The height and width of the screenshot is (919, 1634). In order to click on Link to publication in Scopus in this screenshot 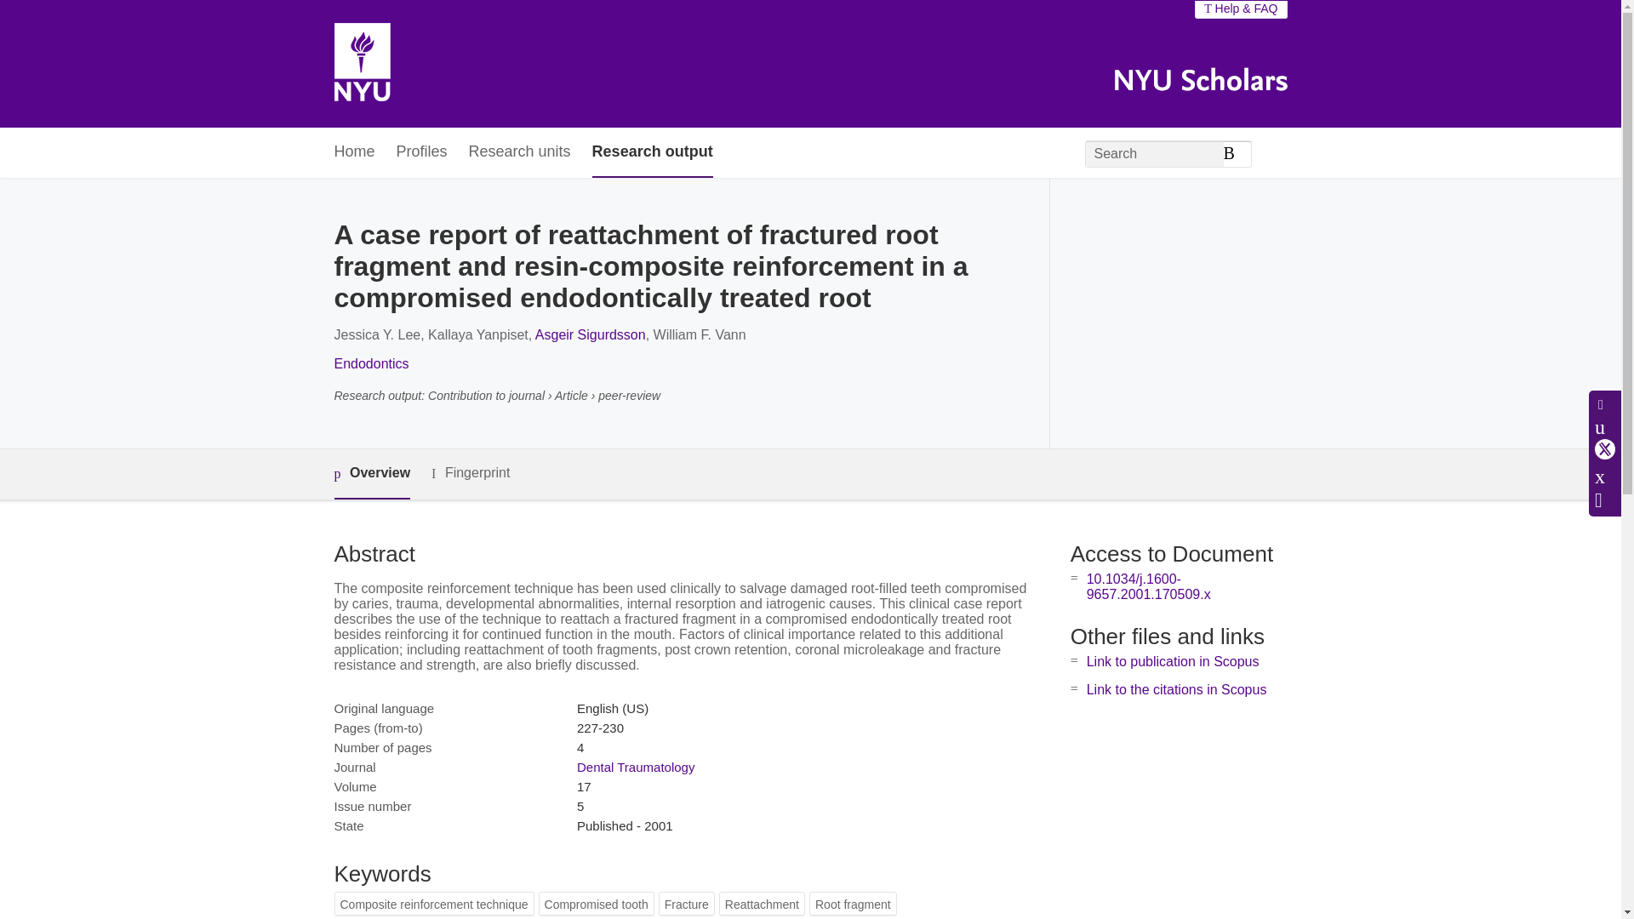, I will do `click(1173, 661)`.